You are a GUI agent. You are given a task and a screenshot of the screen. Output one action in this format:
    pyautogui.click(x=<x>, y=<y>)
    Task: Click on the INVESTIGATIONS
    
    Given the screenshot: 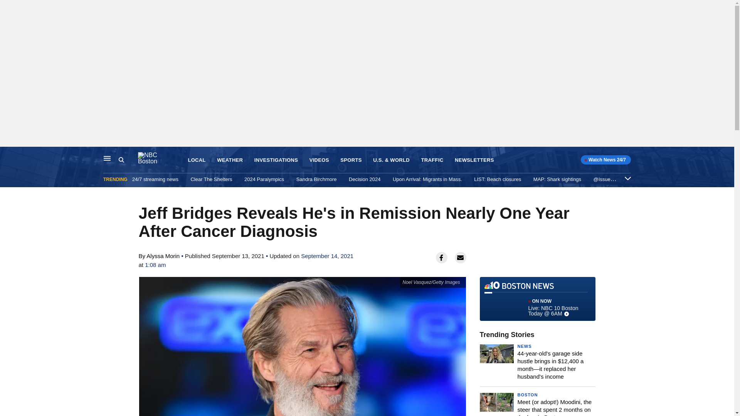 What is the action you would take?
    pyautogui.click(x=276, y=160)
    